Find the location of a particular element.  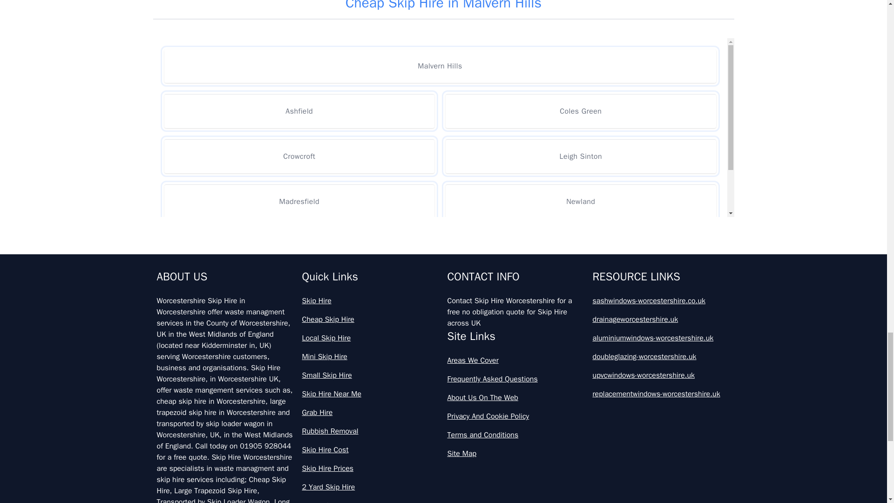

Ashfield is located at coordinates (299, 111).